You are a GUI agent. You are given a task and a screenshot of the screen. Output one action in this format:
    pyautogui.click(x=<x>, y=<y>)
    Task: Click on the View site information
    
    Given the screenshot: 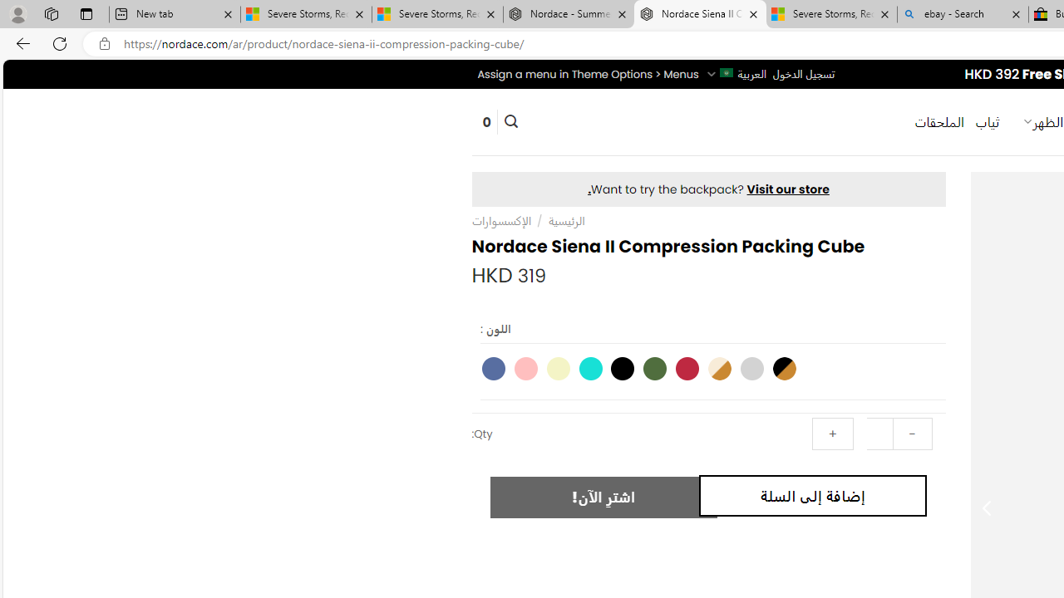 What is the action you would take?
    pyautogui.click(x=105, y=44)
    